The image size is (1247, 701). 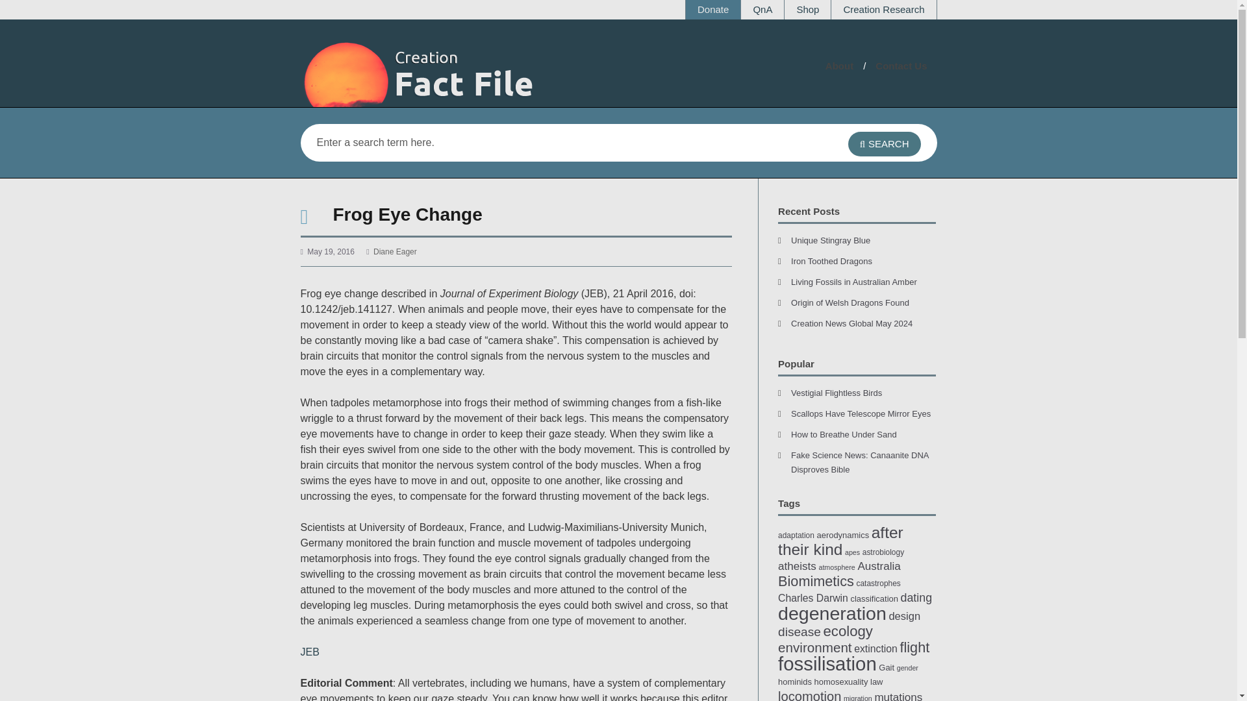 I want to click on Enter a search term here., so click(x=555, y=143).